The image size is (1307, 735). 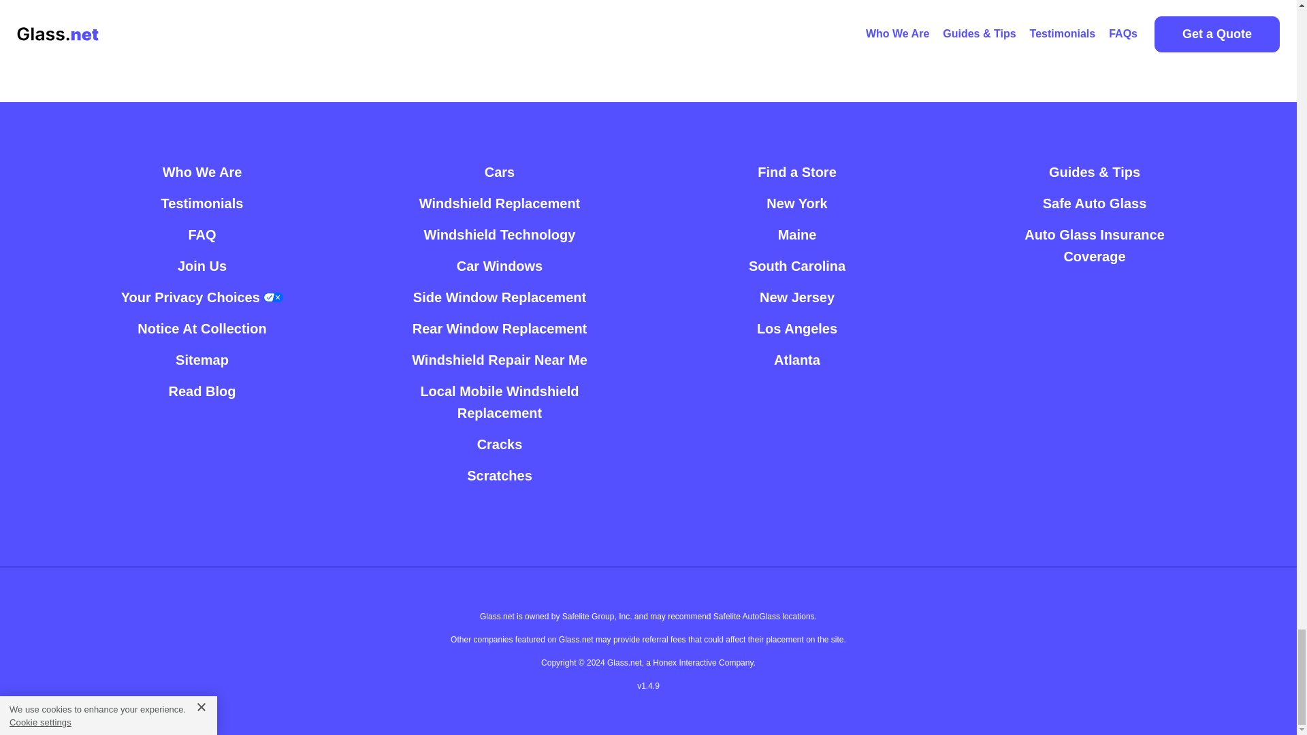 I want to click on Mobile Glass Shops Join Glass.NET, so click(x=201, y=265).